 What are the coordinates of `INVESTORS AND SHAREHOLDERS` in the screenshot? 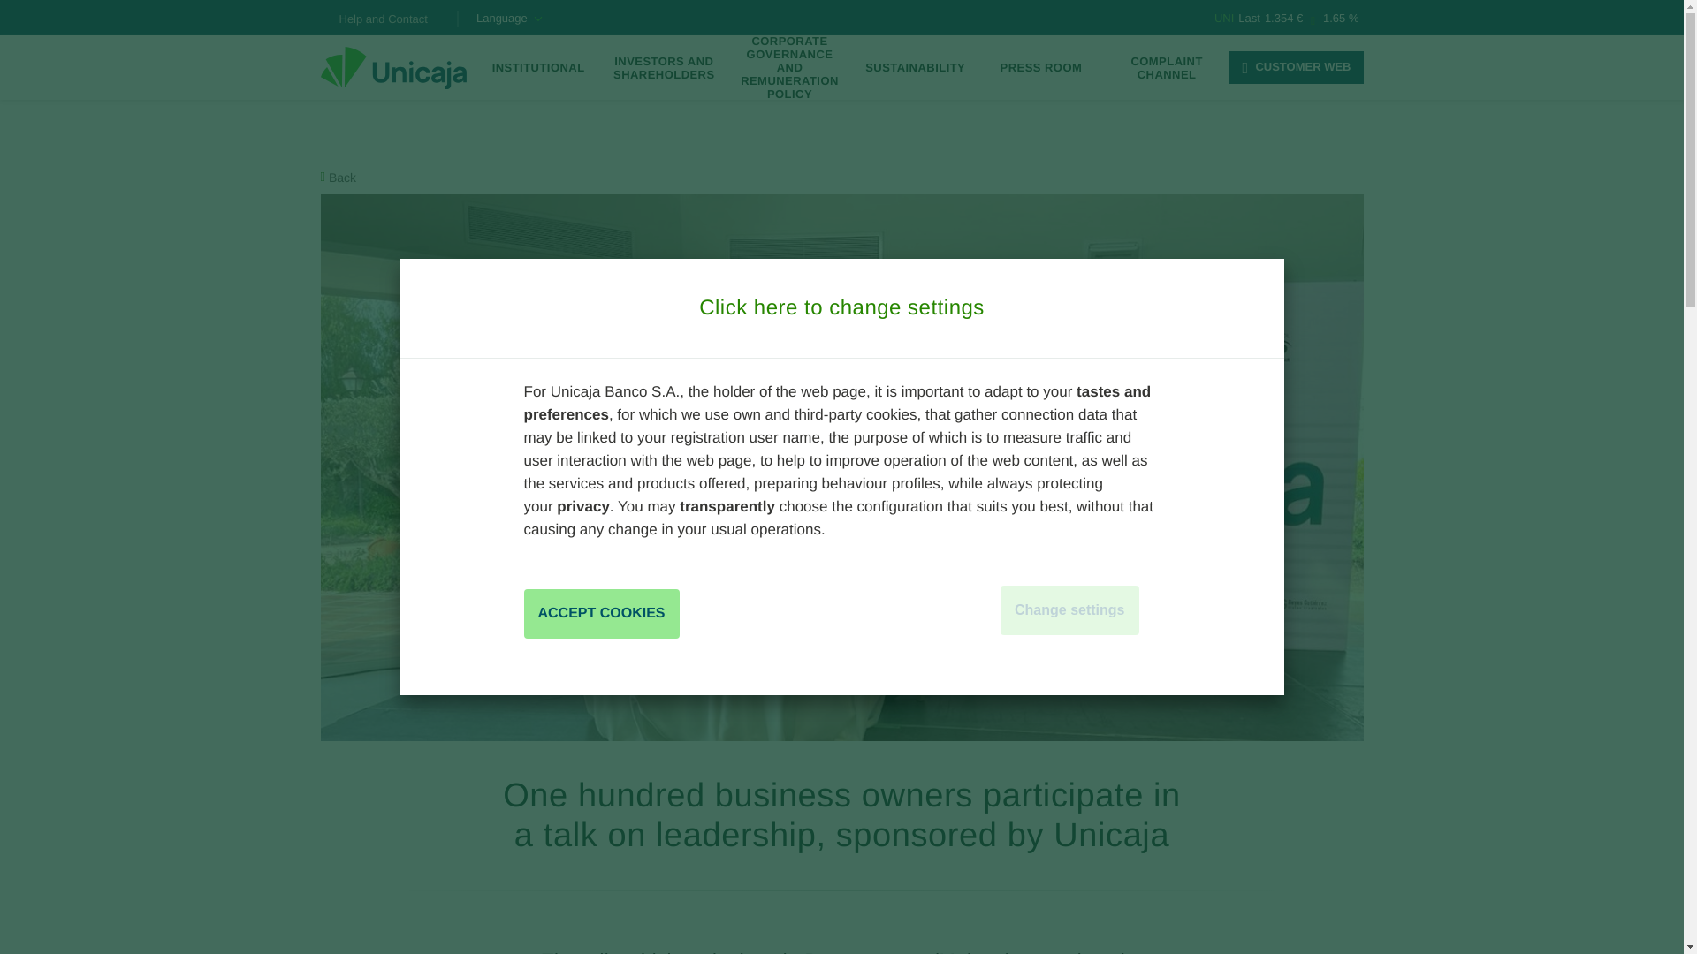 It's located at (663, 67).